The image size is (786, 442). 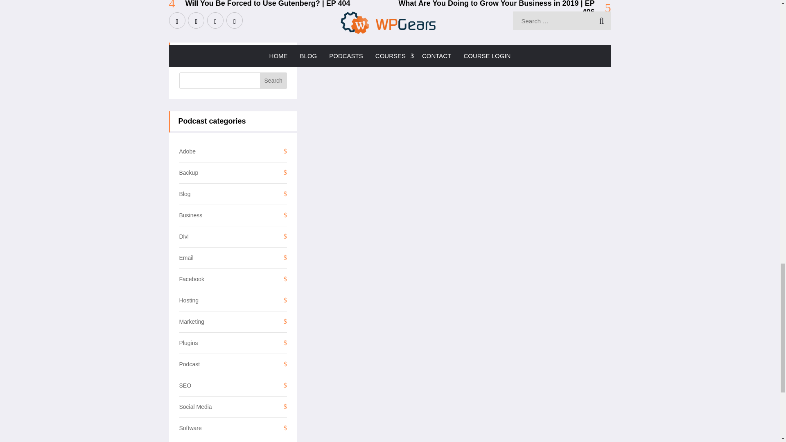 What do you see at coordinates (192, 321) in the screenshot?
I see `Marketing` at bounding box center [192, 321].